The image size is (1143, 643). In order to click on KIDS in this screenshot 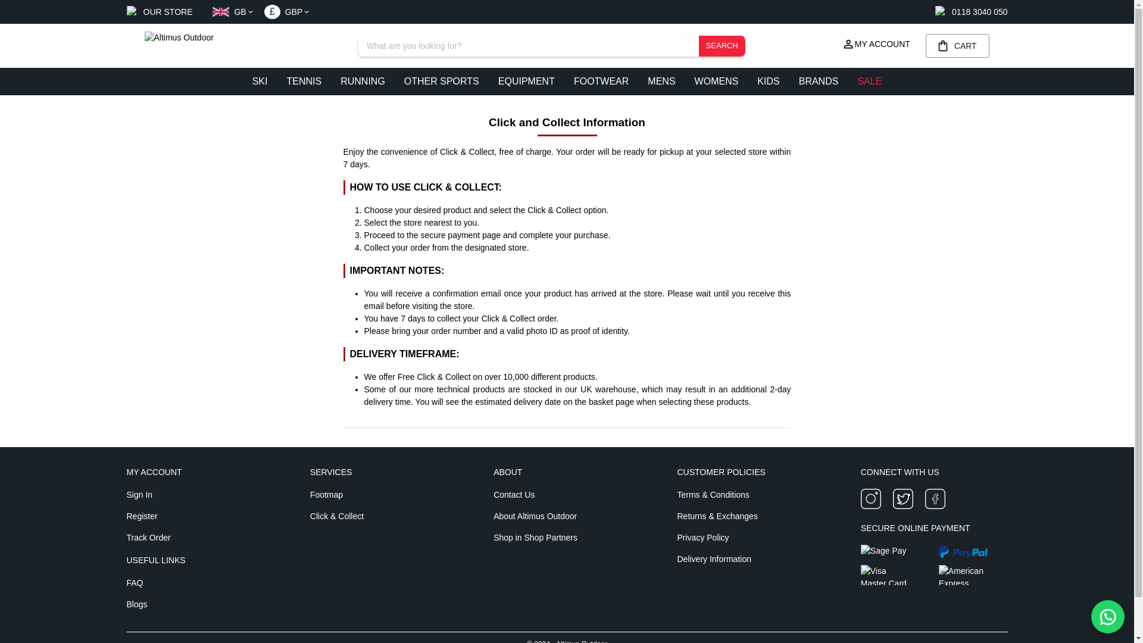, I will do `click(768, 81)`.